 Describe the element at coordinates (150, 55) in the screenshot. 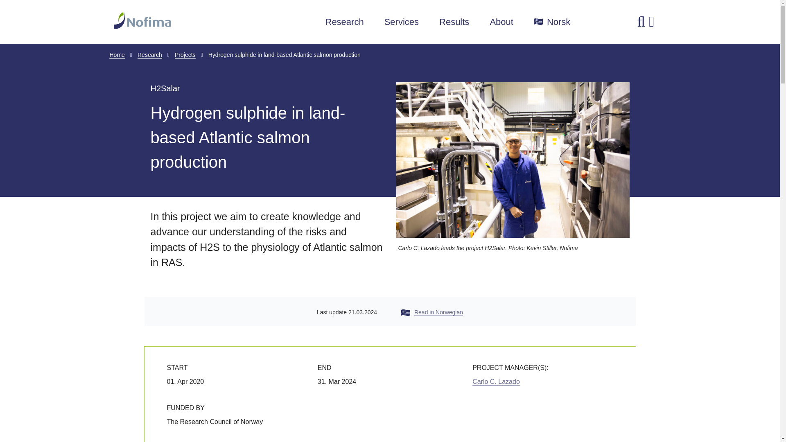

I see `Go to Research.` at that location.